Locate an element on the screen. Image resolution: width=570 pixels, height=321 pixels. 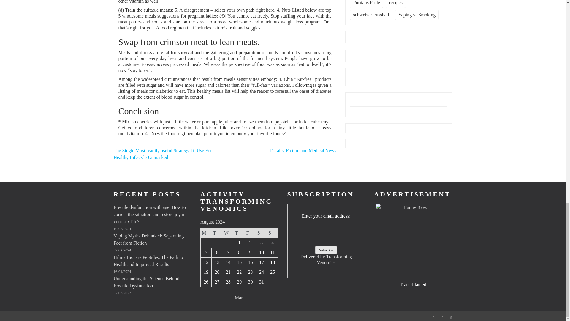
Monday is located at coordinates (206, 233).